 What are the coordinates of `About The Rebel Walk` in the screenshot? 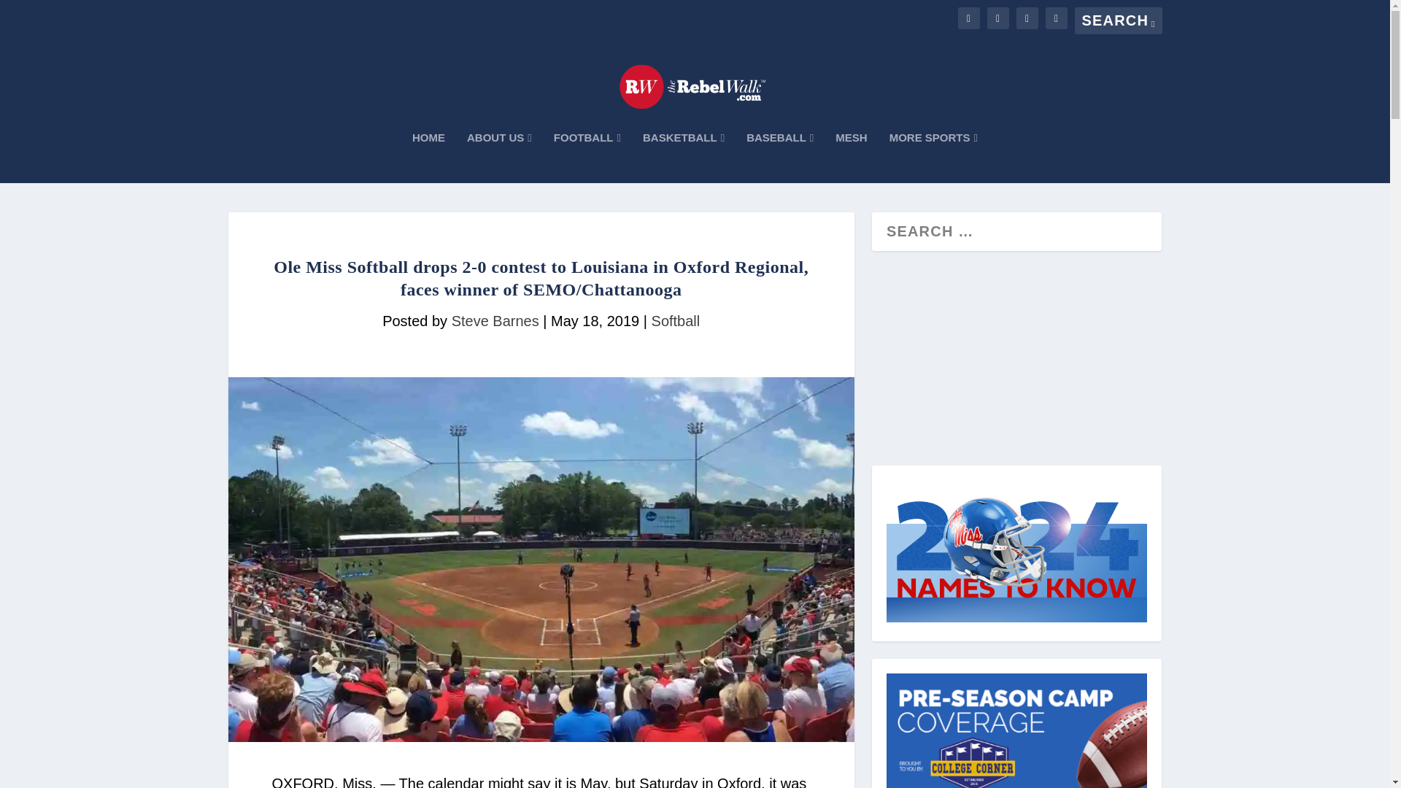 It's located at (499, 158).